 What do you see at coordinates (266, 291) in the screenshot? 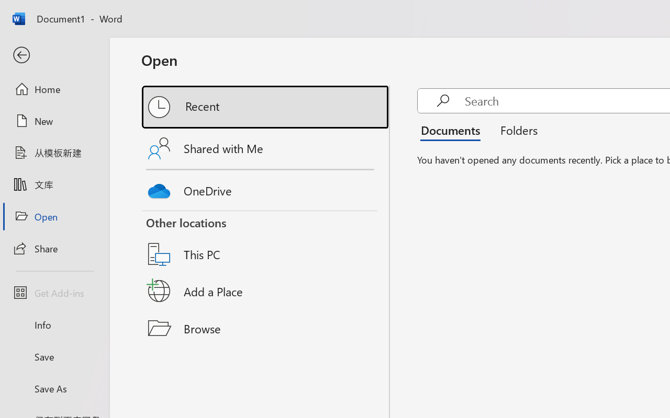
I see `Add a Place` at bounding box center [266, 291].